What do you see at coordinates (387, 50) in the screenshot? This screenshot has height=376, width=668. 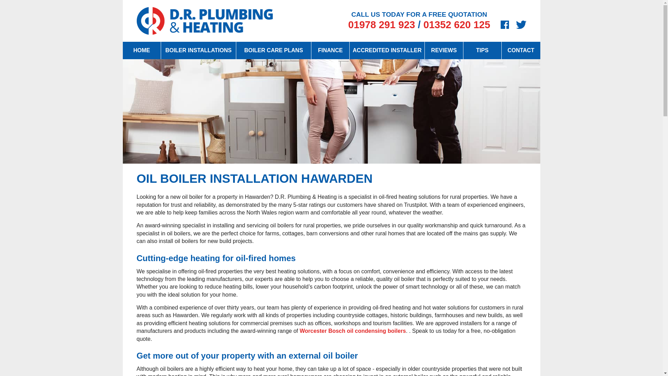 I see `ACCREDITED INSTALLER` at bounding box center [387, 50].